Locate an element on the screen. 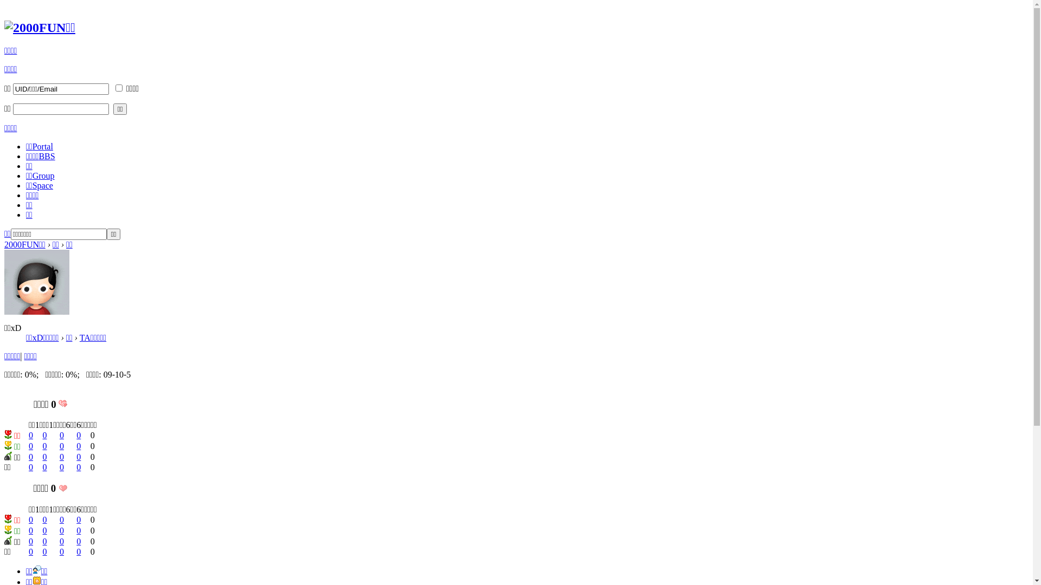 This screenshot has width=1041, height=585. 0 is located at coordinates (45, 467).